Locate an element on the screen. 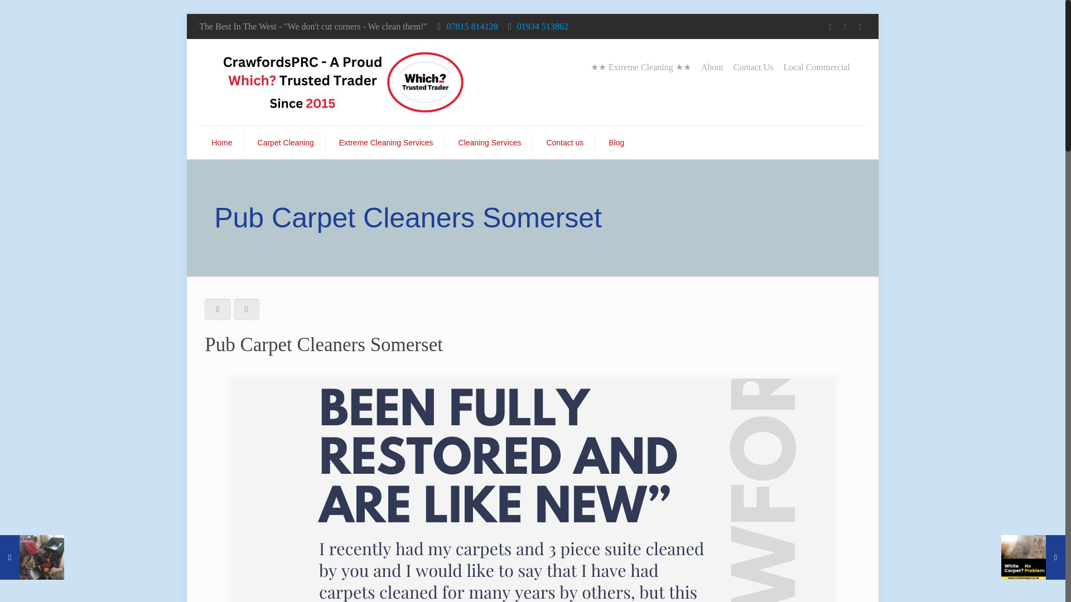 Image resolution: width=1071 pixels, height=602 pixels. Contact Us is located at coordinates (753, 67).